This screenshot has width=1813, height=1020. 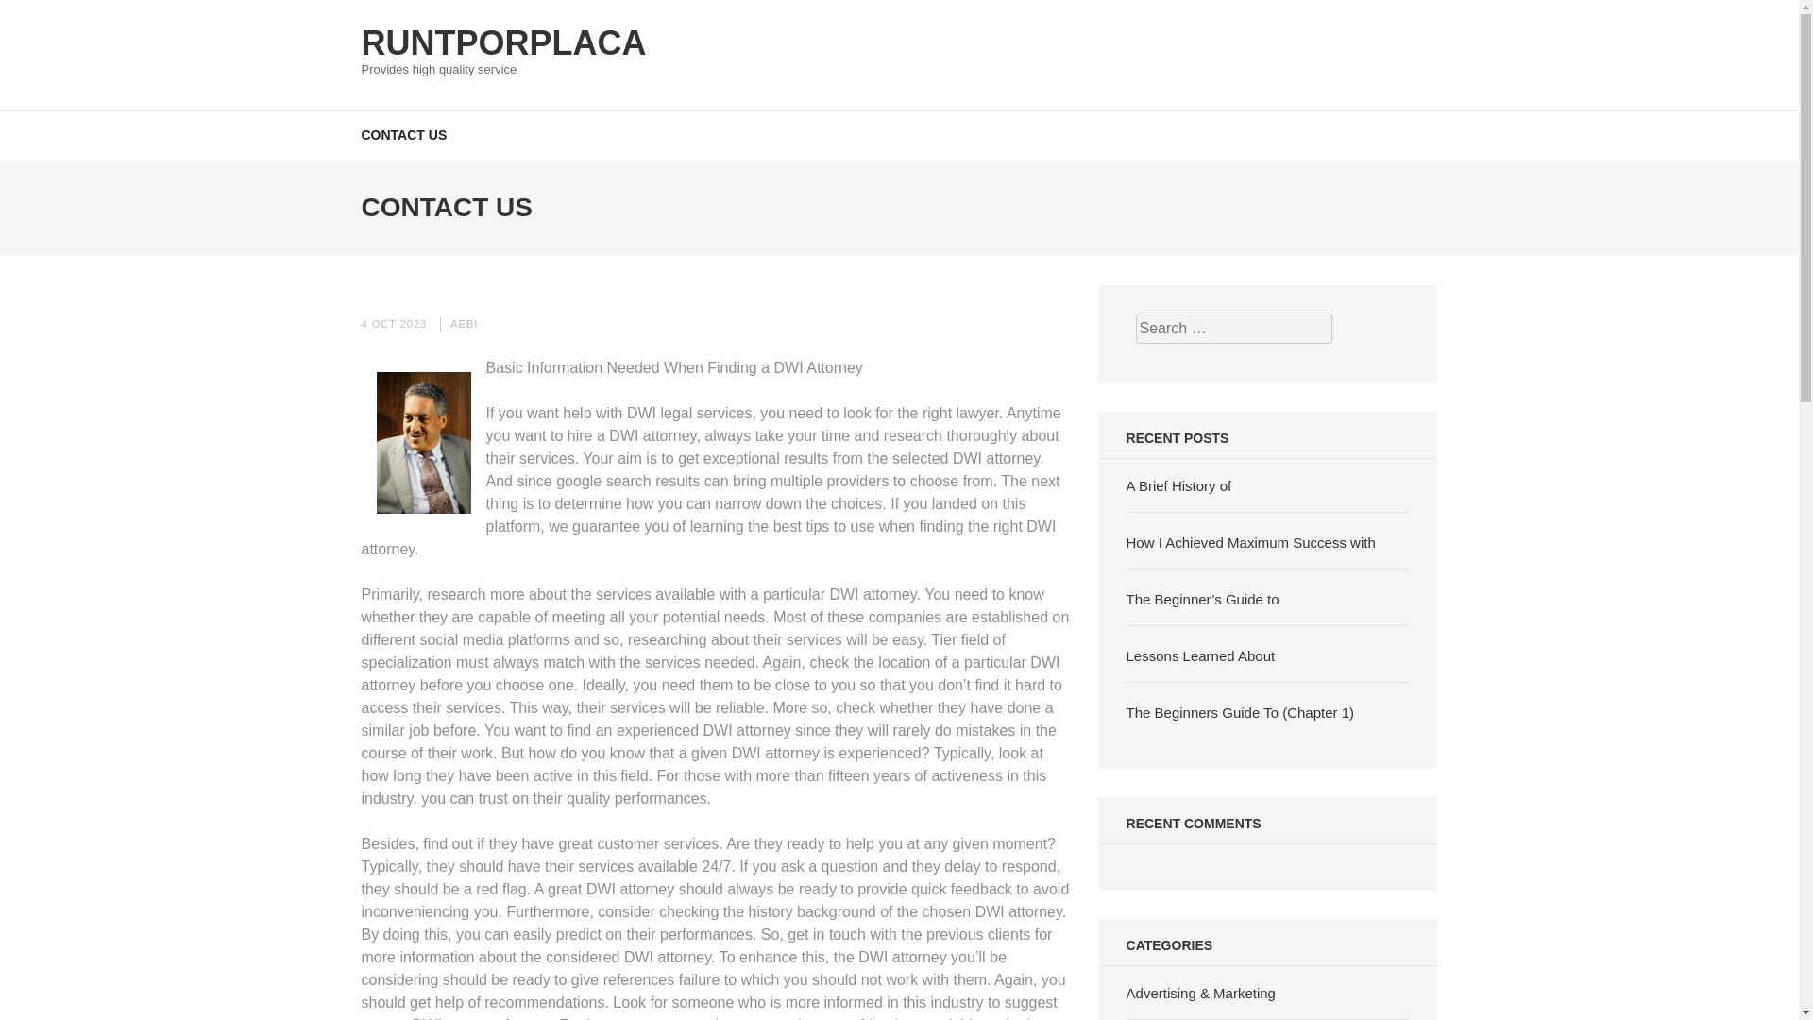 I want to click on AEBI, so click(x=464, y=322).